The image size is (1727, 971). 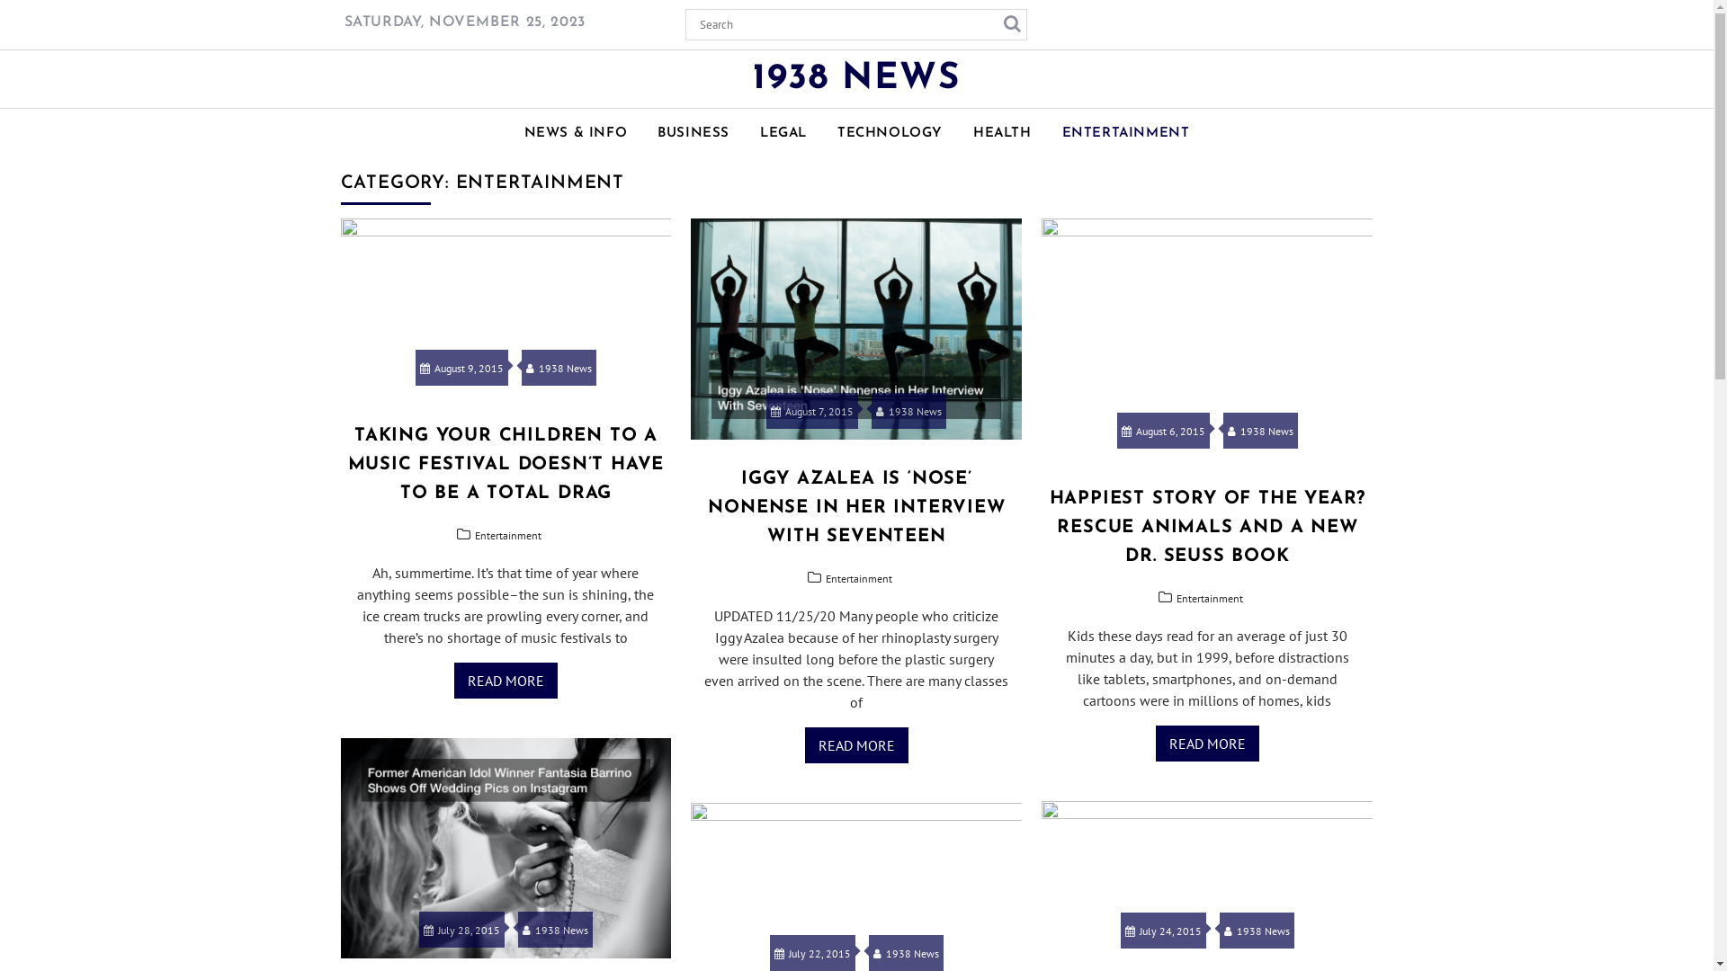 What do you see at coordinates (856, 745) in the screenshot?
I see `READ MORE` at bounding box center [856, 745].